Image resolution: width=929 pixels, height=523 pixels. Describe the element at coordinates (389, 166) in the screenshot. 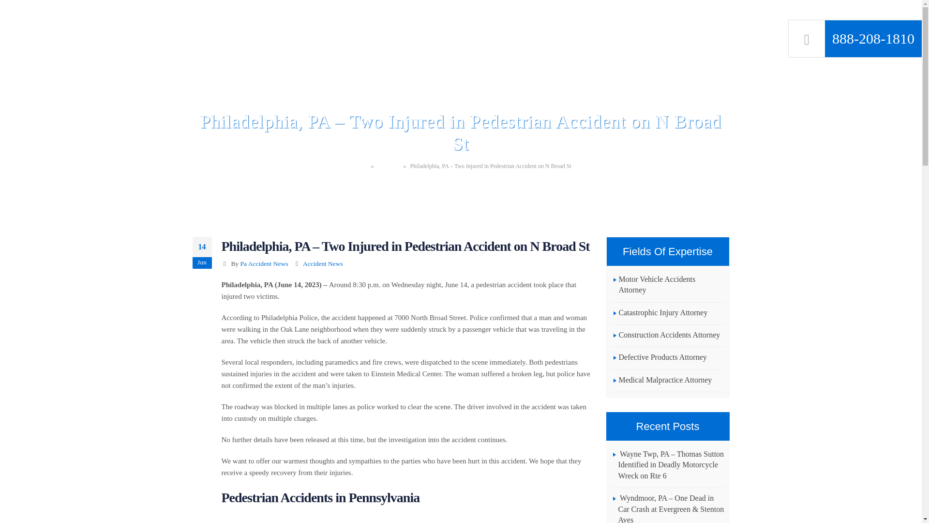

I see `Our Blog` at that location.